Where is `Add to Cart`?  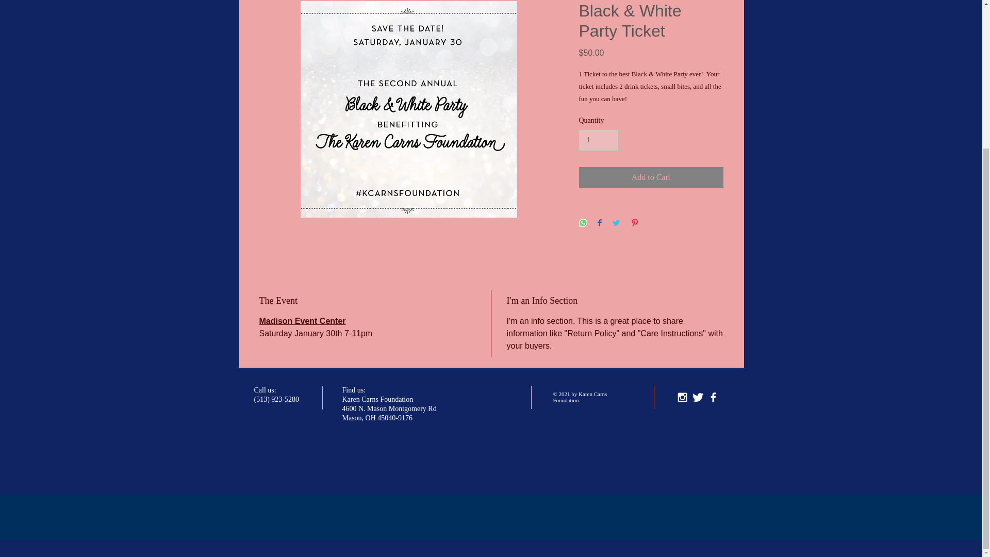
Add to Cart is located at coordinates (650, 177).